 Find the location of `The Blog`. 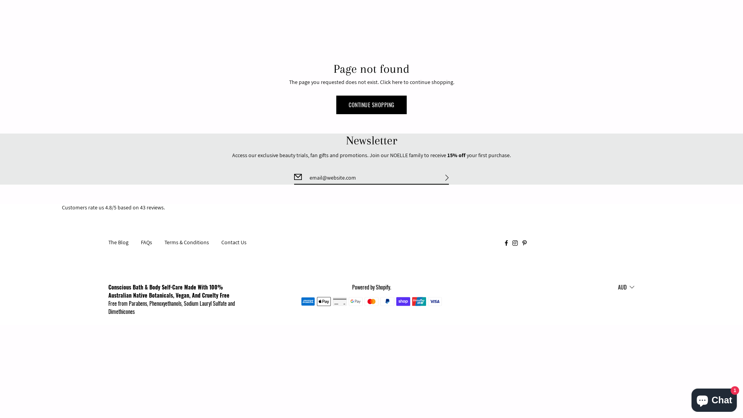

The Blog is located at coordinates (118, 242).